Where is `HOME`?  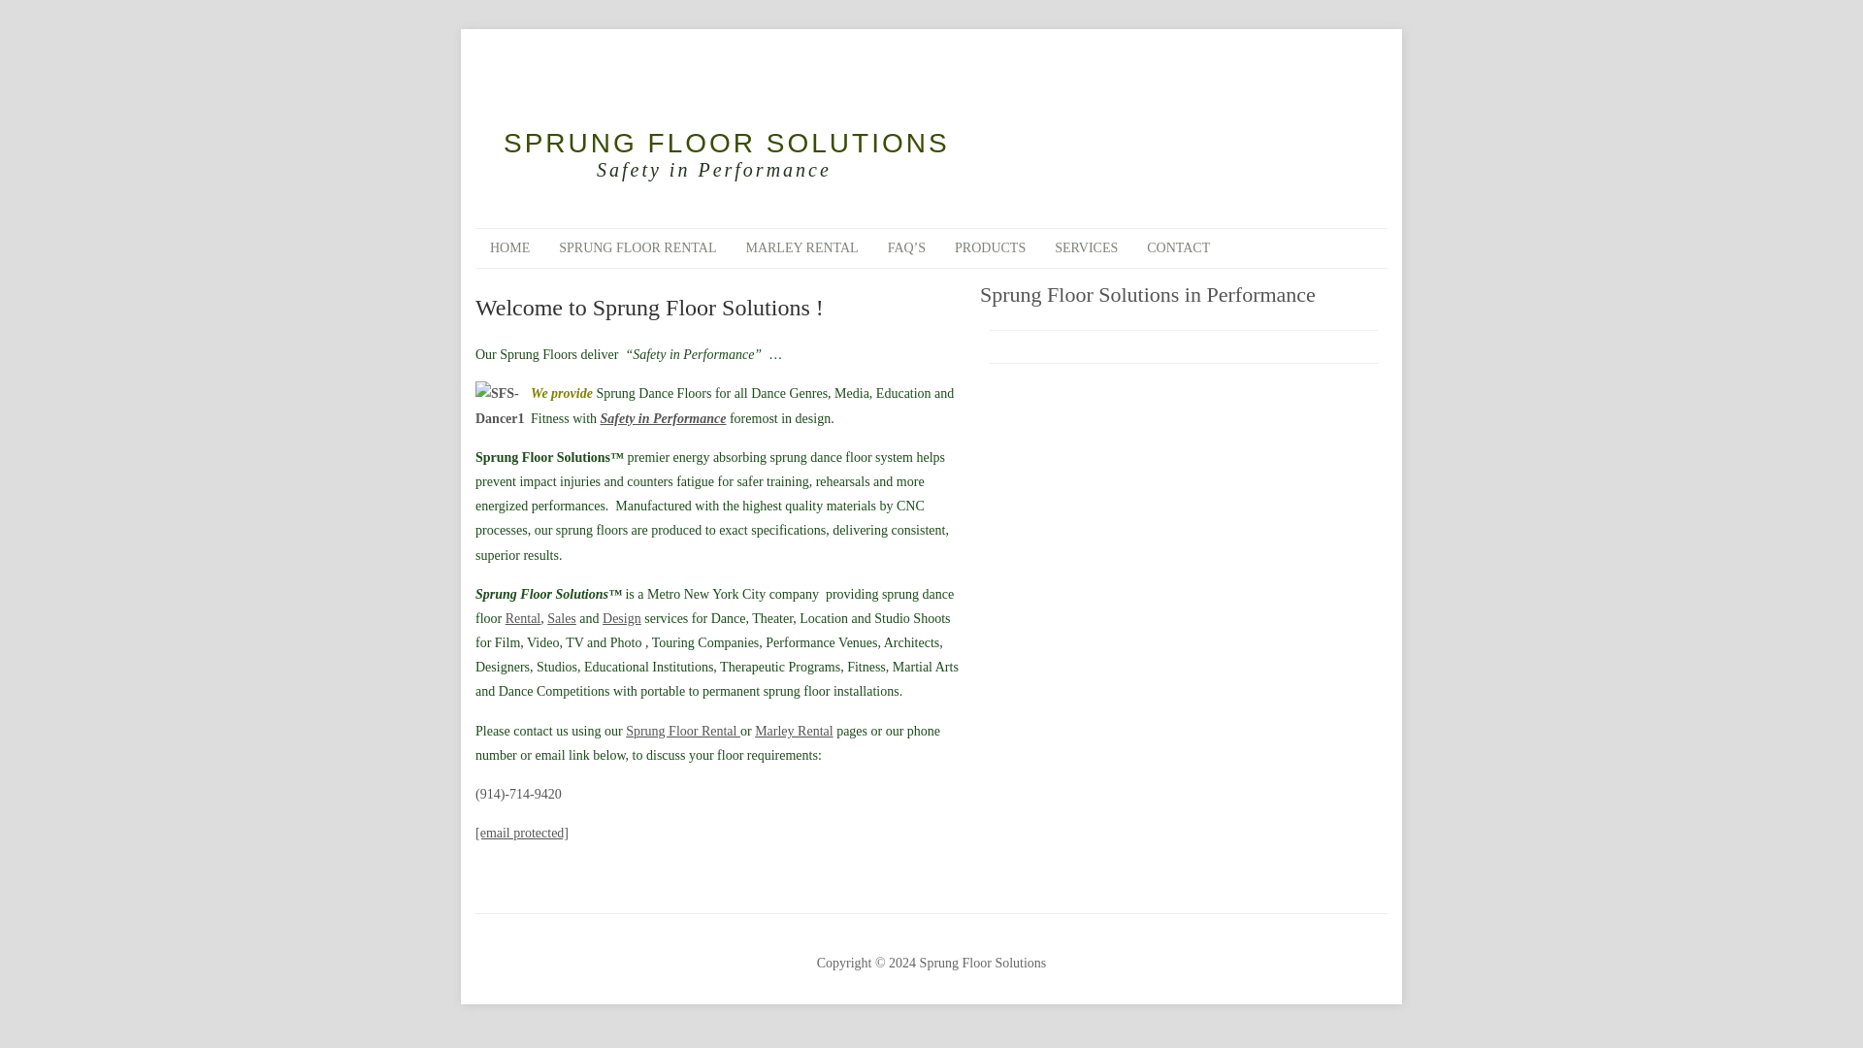 HOME is located at coordinates (508, 248).